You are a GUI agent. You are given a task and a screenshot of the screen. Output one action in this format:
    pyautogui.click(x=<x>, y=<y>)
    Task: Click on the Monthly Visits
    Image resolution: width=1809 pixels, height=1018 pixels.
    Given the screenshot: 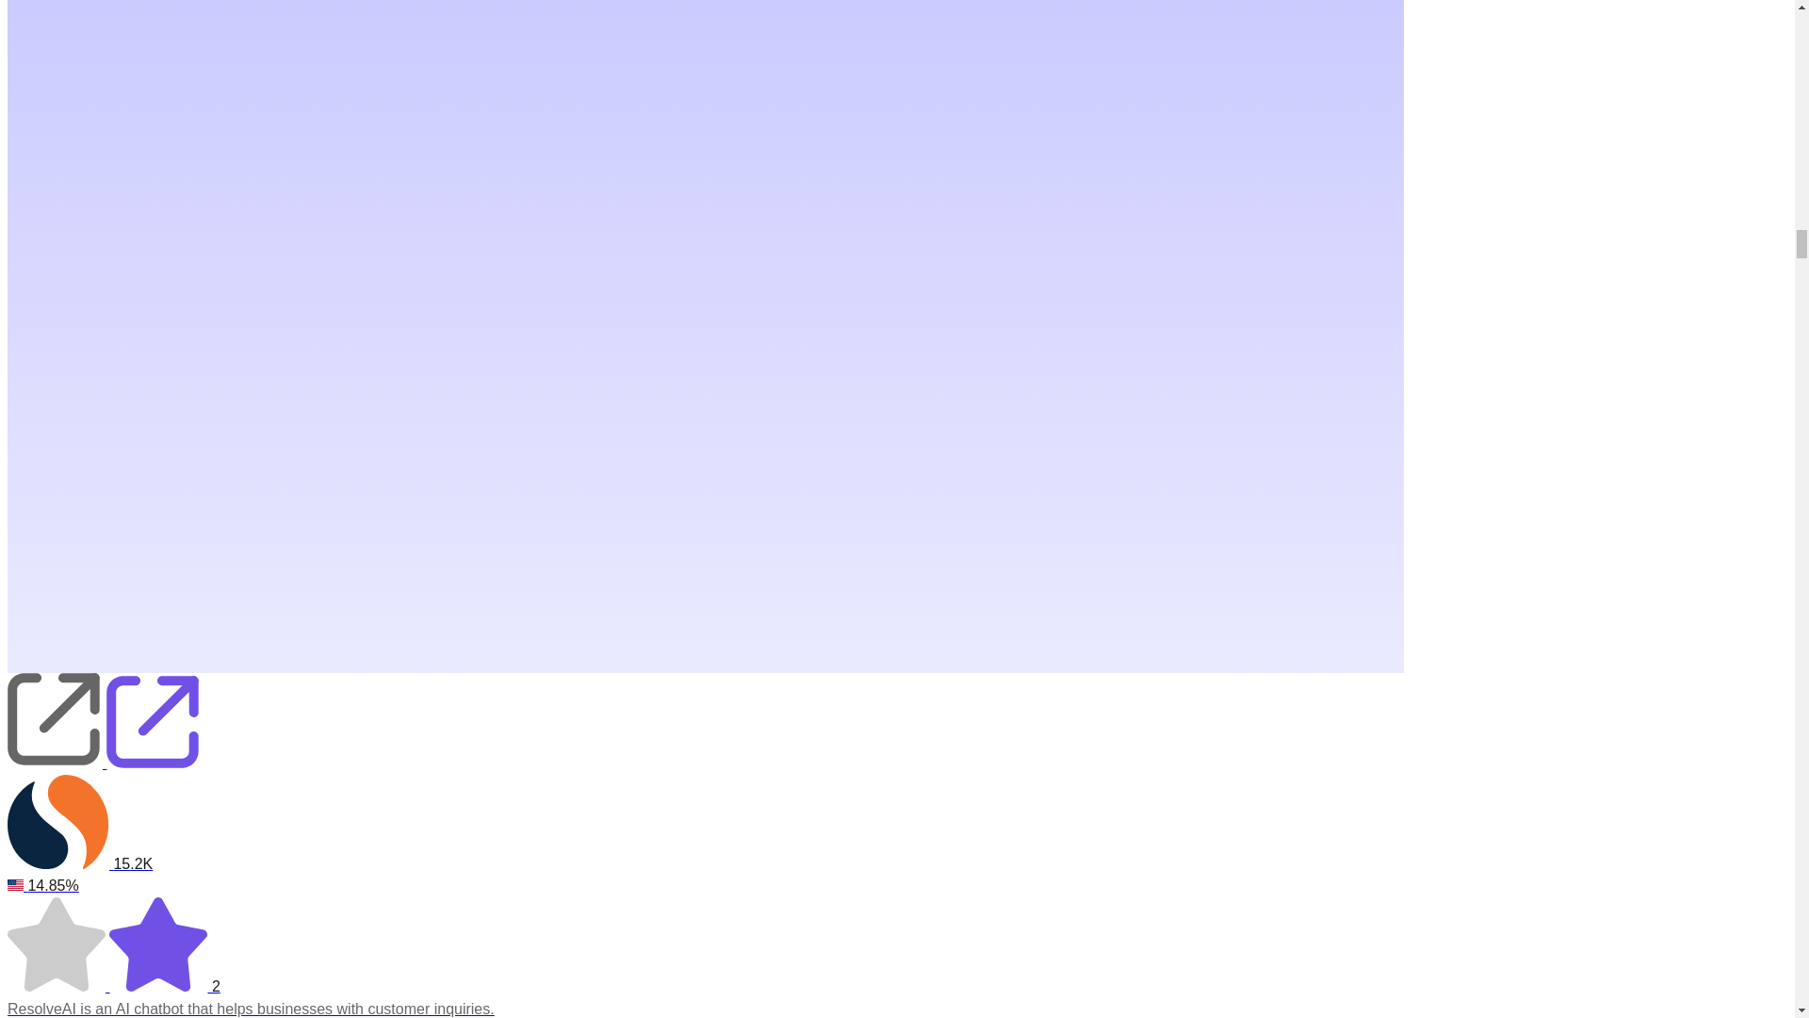 What is the action you would take?
    pyautogui.click(x=705, y=824)
    